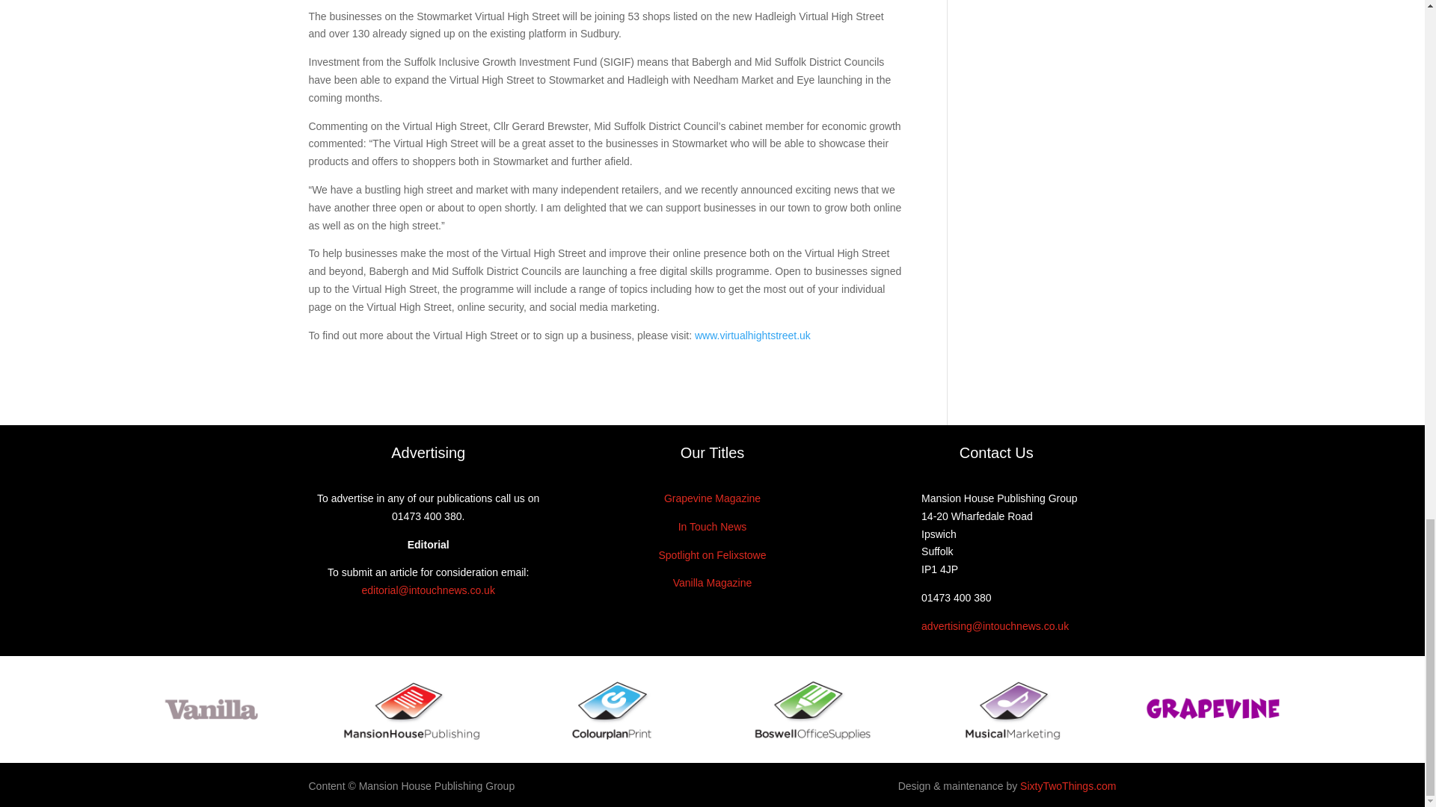  I want to click on wsa-logo-colourplan-png-800, so click(612, 709).